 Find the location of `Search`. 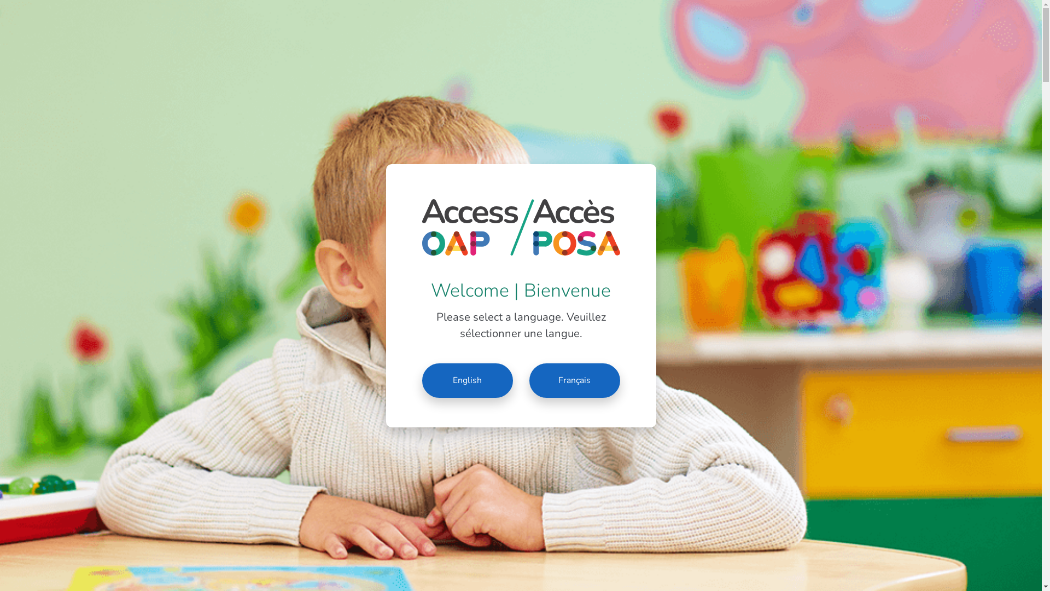

Search is located at coordinates (16, 8).